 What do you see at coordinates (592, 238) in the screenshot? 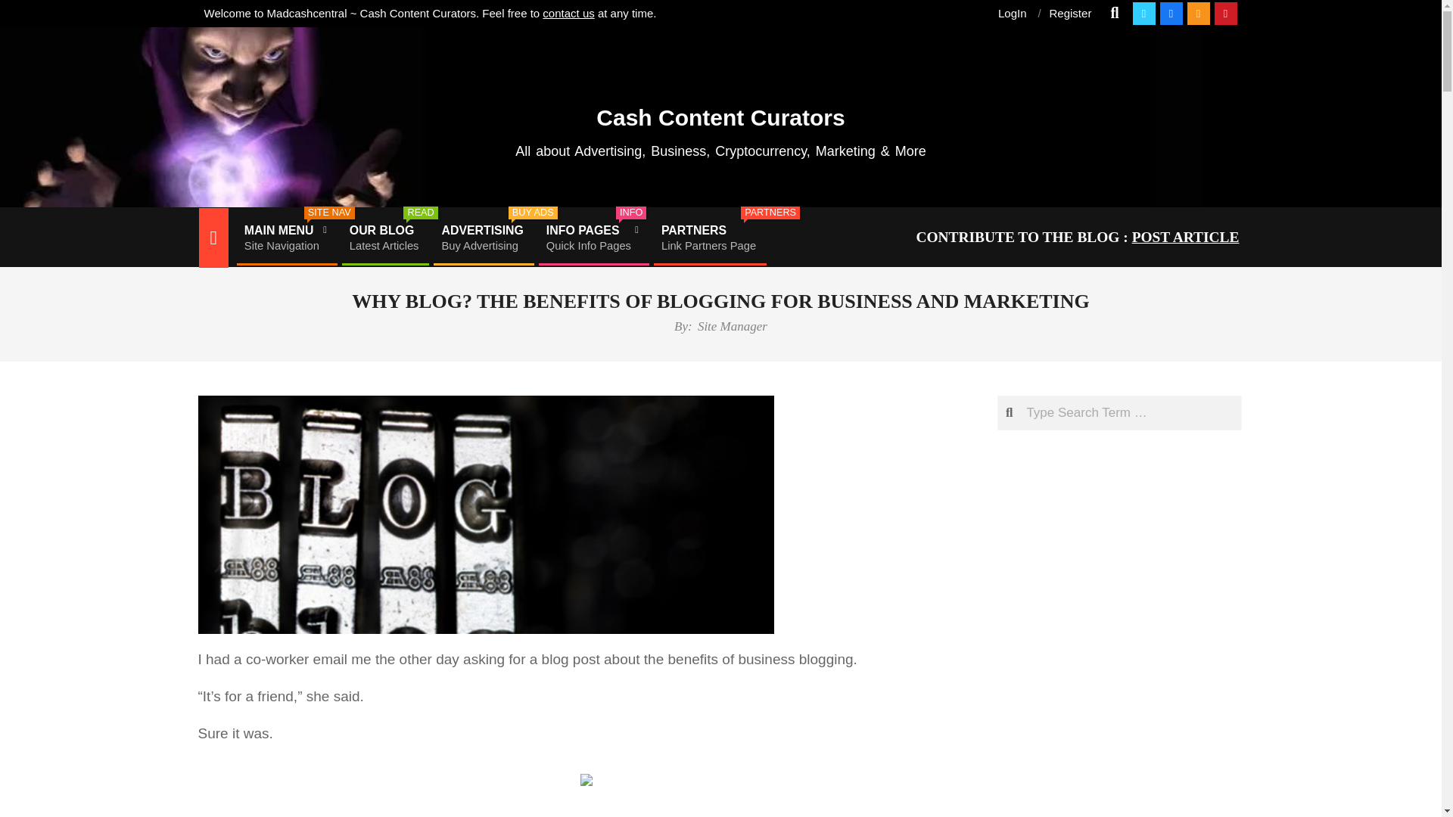
I see `Register` at bounding box center [592, 238].